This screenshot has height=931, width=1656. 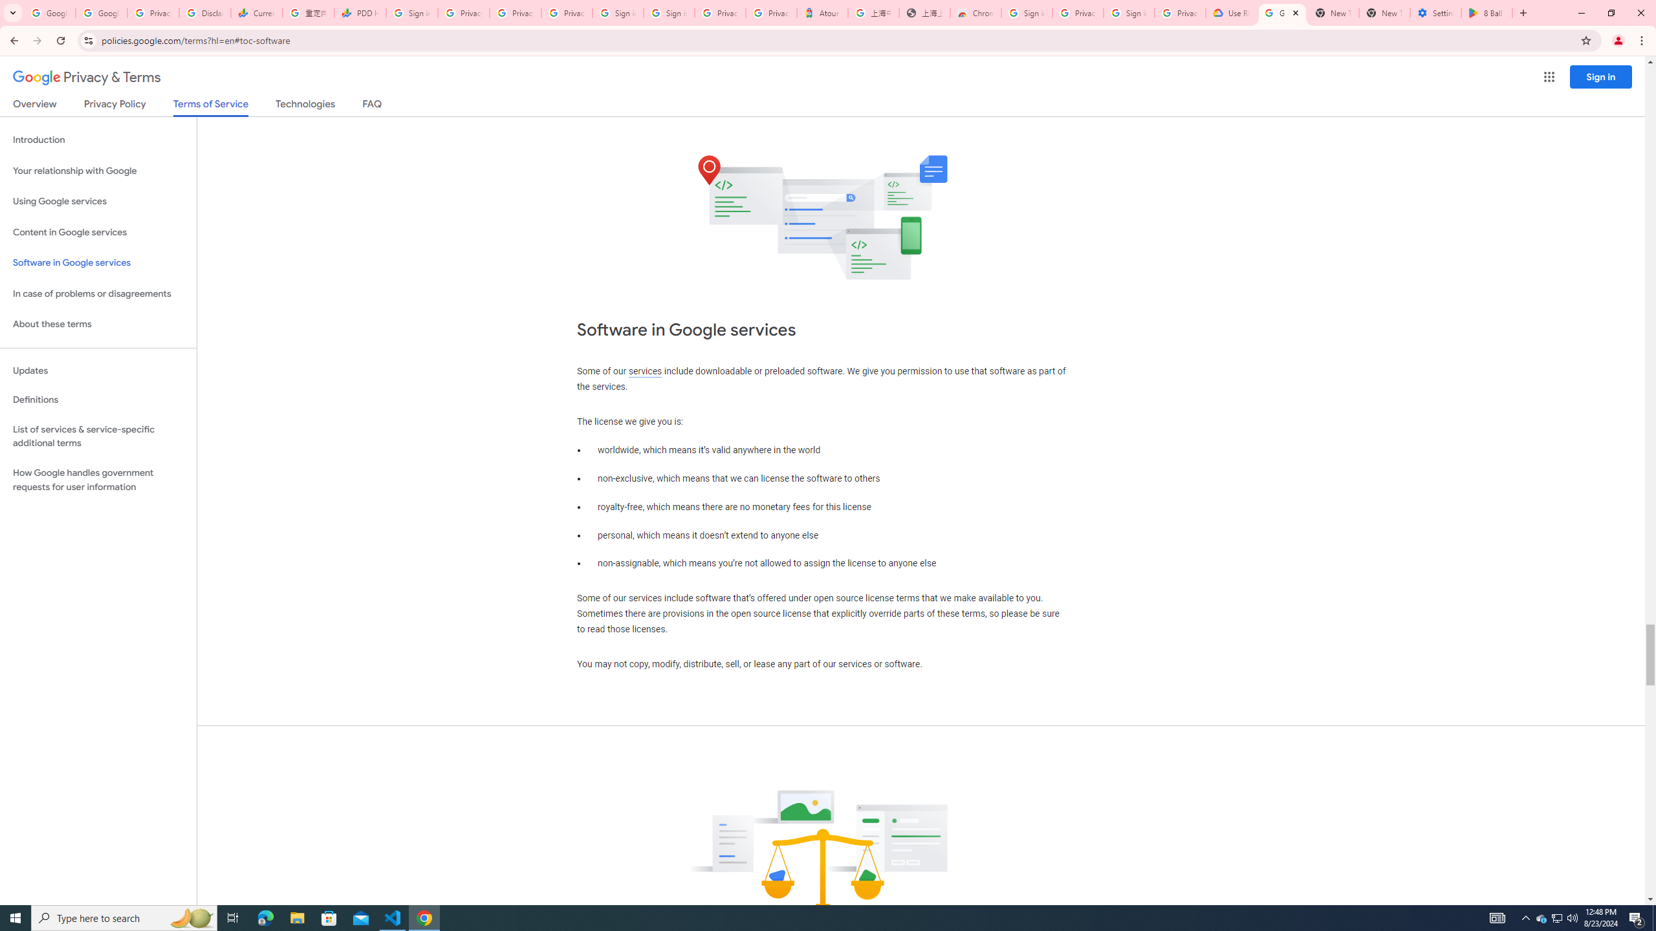 What do you see at coordinates (1487, 13) in the screenshot?
I see `8 Ball Pool - Apps on Google Play` at bounding box center [1487, 13].